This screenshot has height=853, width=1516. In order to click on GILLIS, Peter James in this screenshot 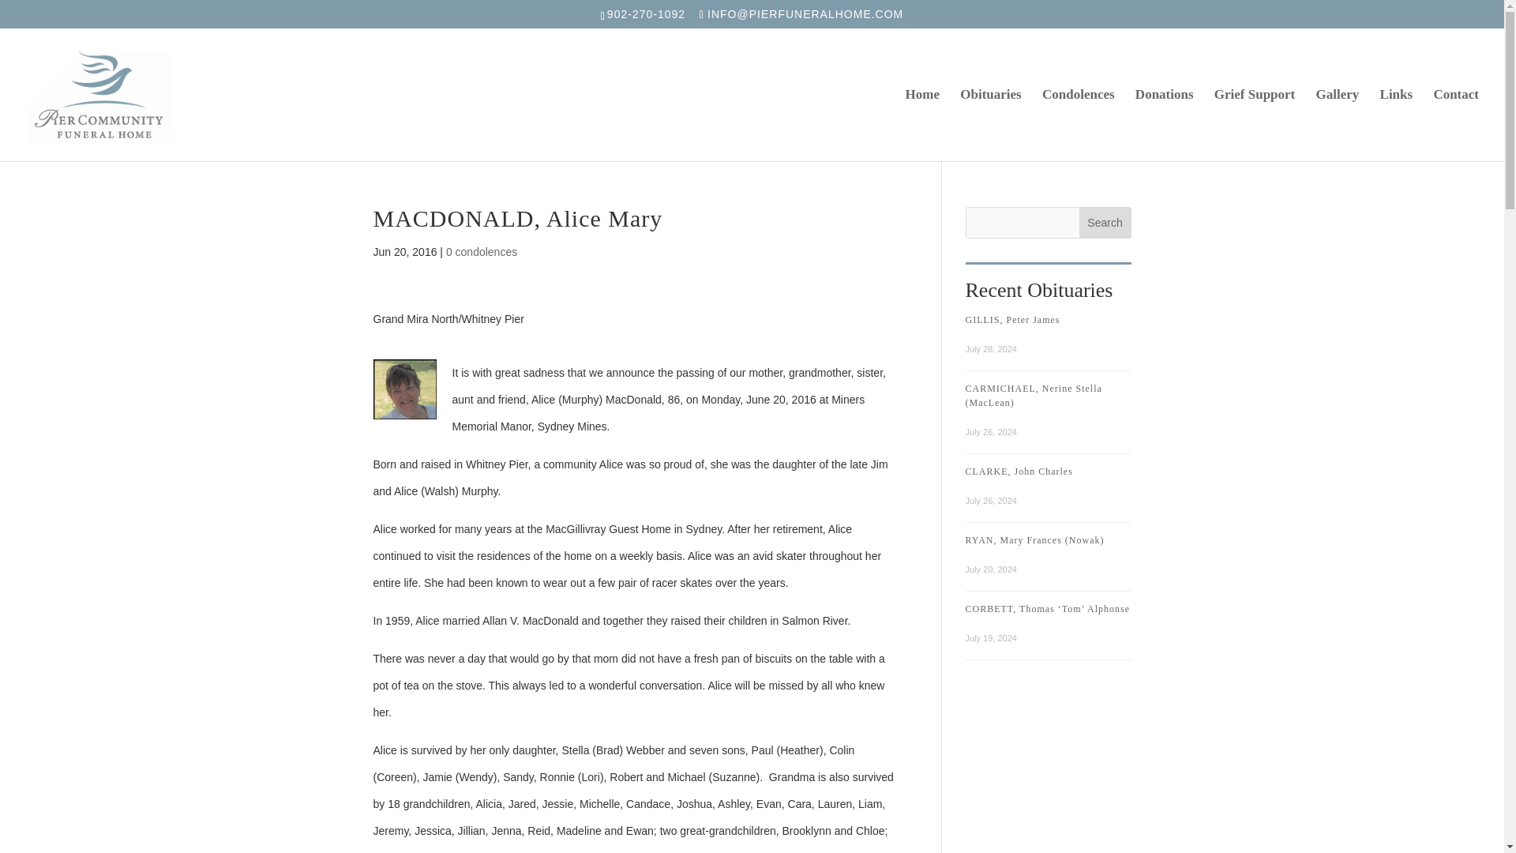, I will do `click(1012, 319)`.